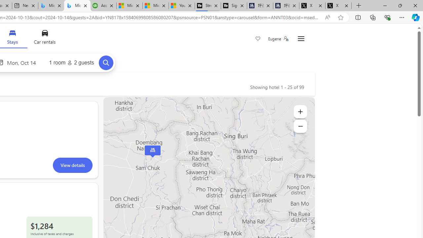  What do you see at coordinates (77, 6) in the screenshot?
I see `Microsoft Bing Travel - Stays in Bangkok, Bangkok, Thailand` at bounding box center [77, 6].